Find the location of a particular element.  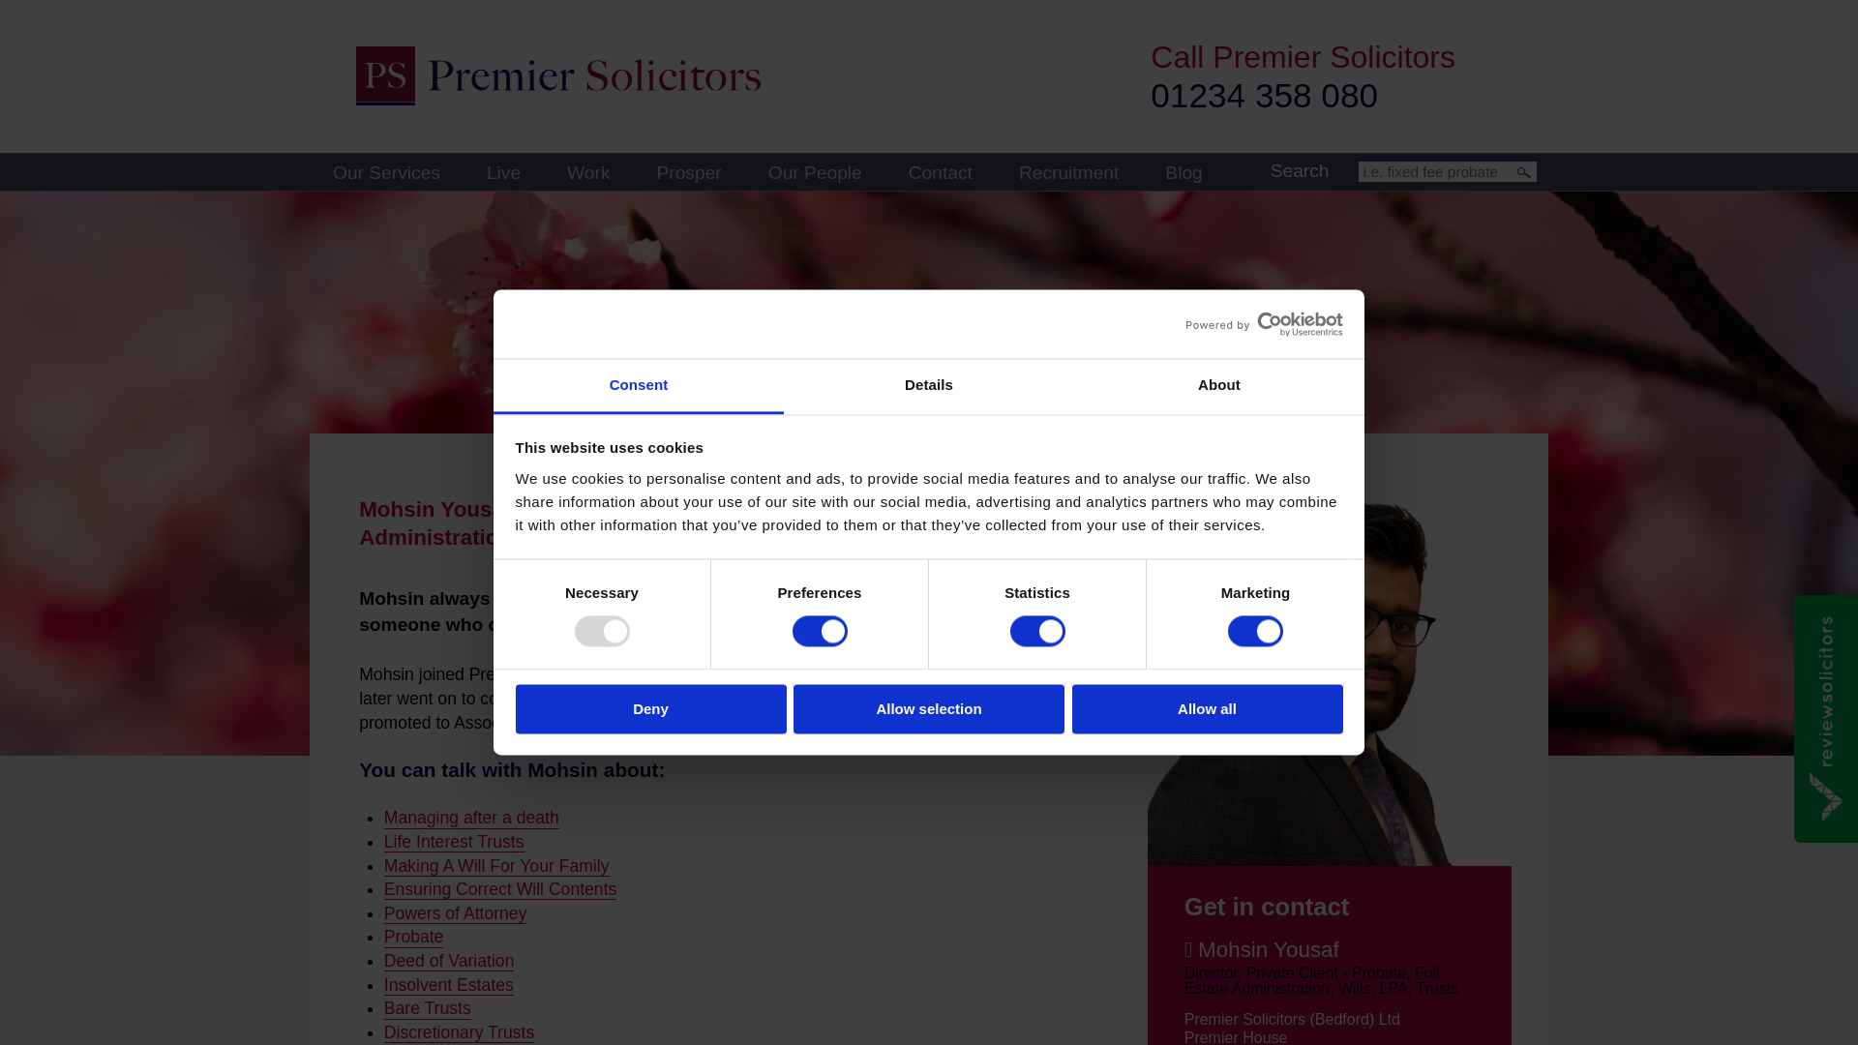

Ensuring Correct Will Contents is located at coordinates (500, 889).